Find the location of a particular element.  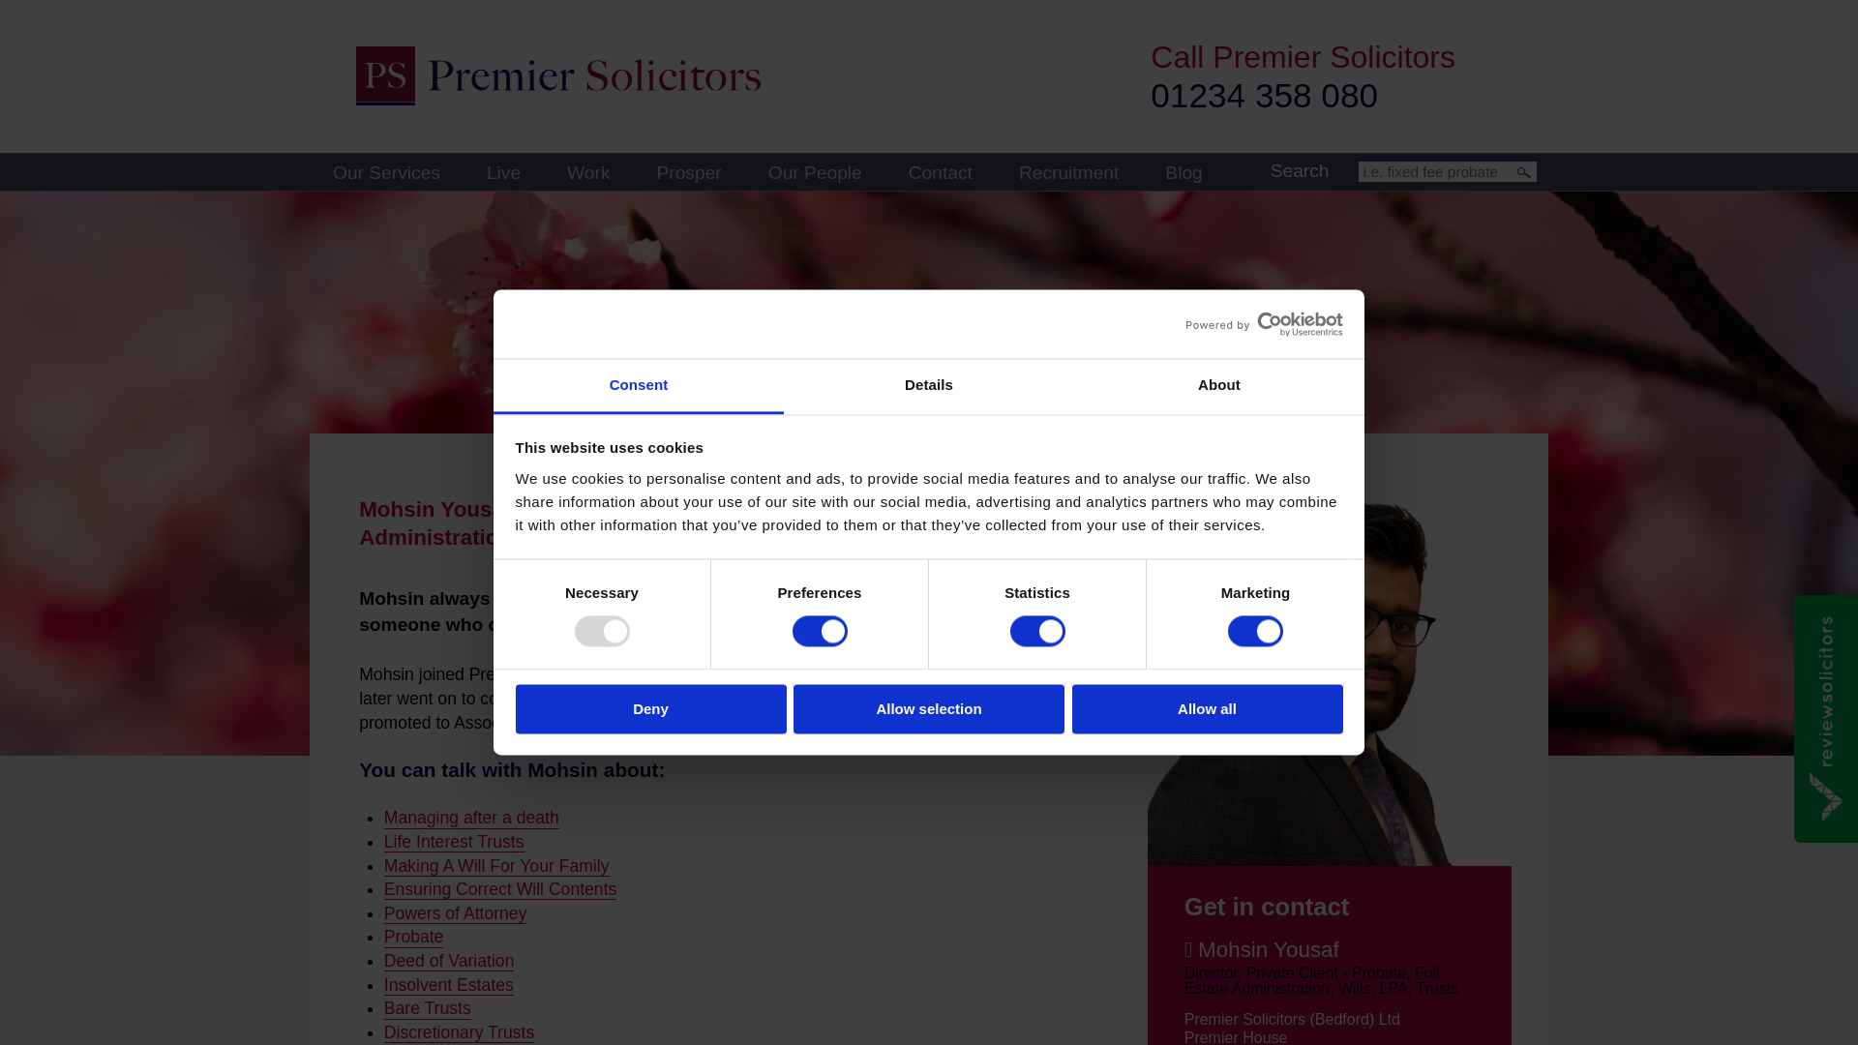

Ensuring Correct Will Contents is located at coordinates (500, 889).